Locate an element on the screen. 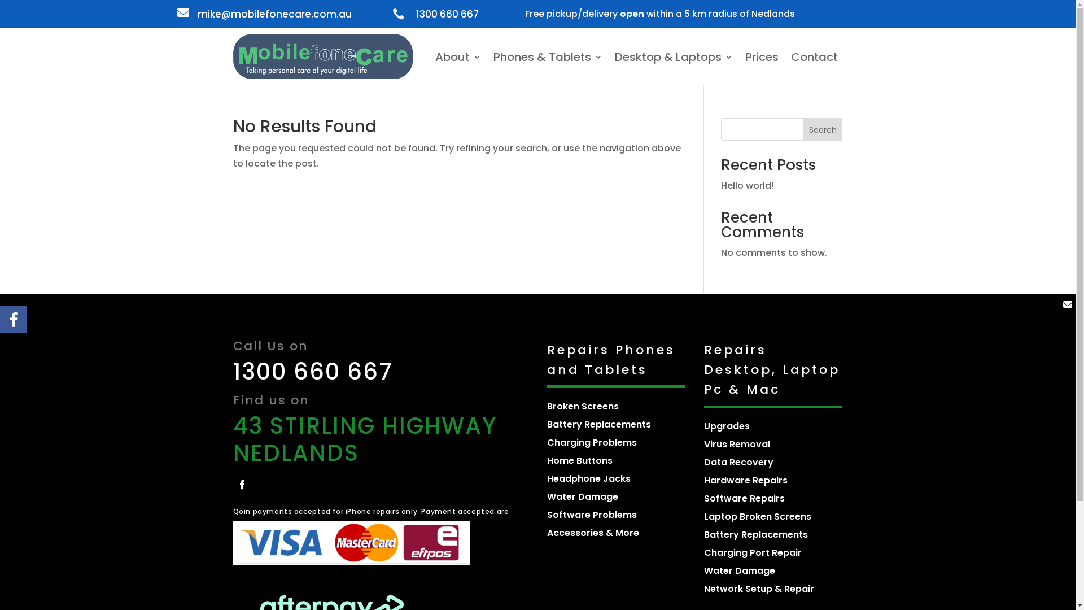 The image size is (1084, 610). Data Recovery is located at coordinates (738, 462).